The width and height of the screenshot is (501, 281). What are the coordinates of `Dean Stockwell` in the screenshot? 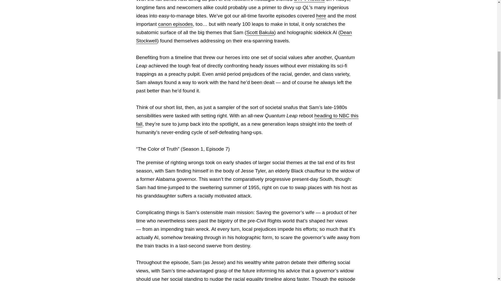 It's located at (244, 36).